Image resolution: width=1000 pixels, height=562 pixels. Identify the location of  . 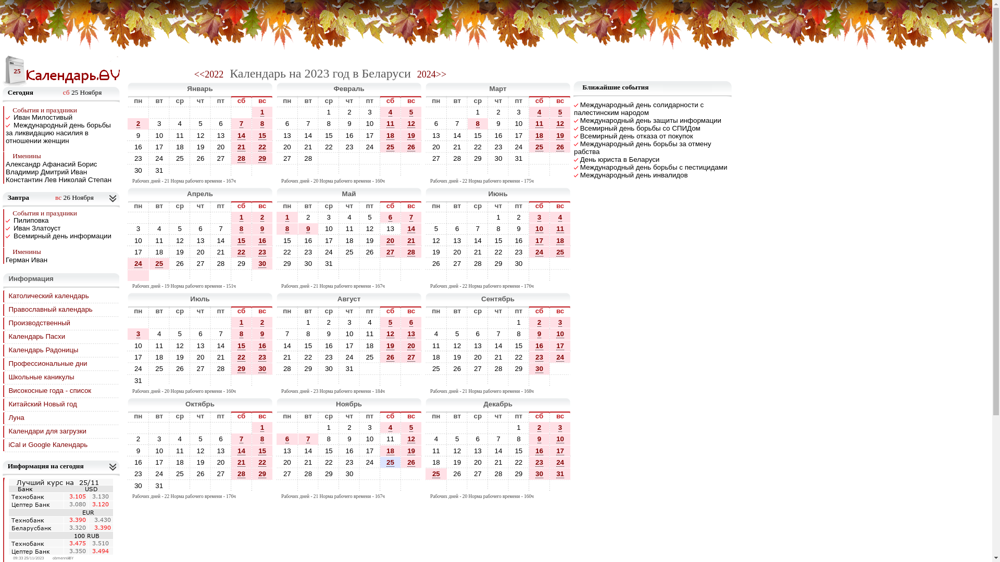
(498, 381).